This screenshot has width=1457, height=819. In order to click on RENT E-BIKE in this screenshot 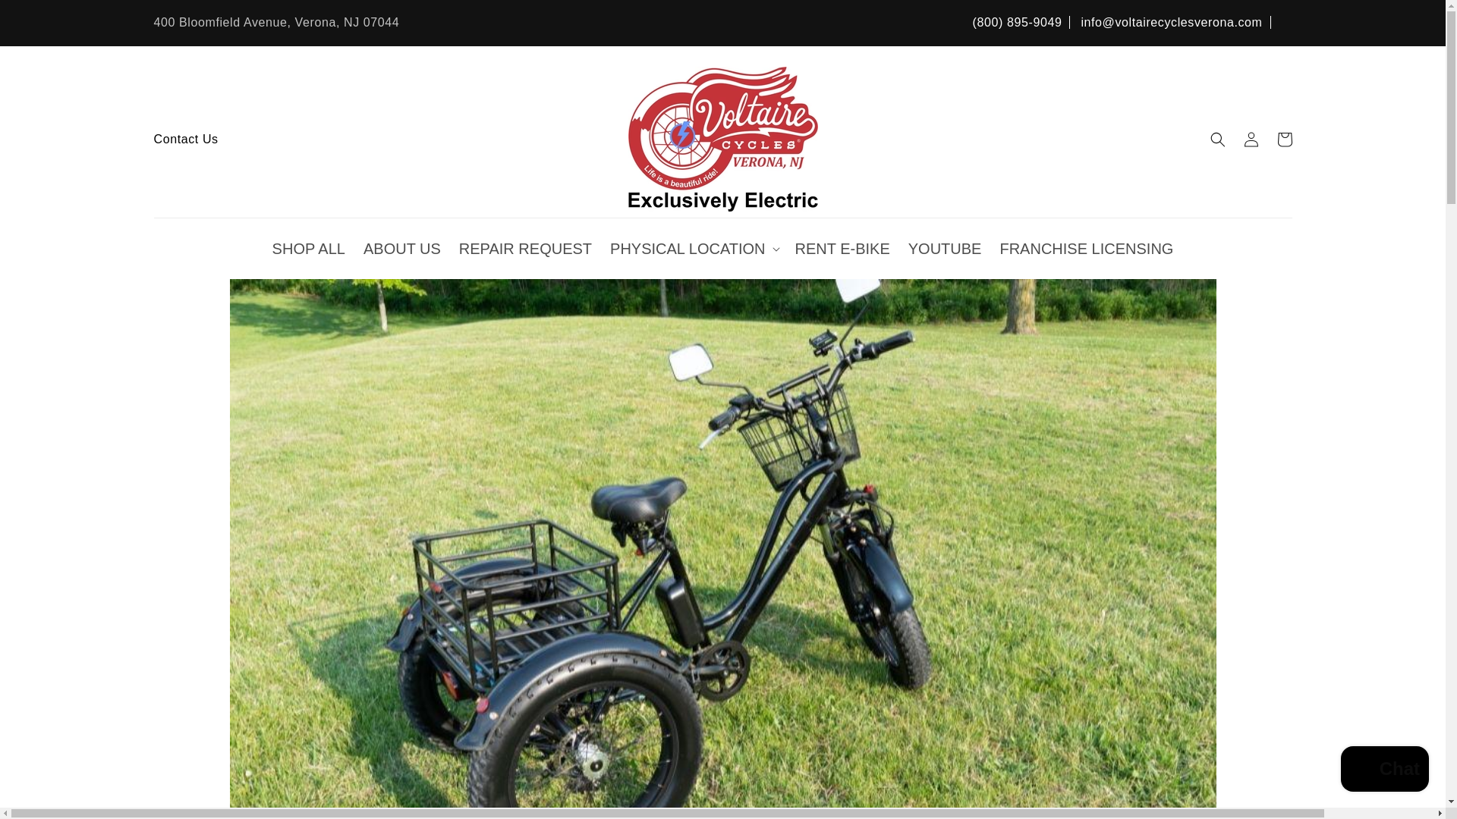, I will do `click(842, 249)`.